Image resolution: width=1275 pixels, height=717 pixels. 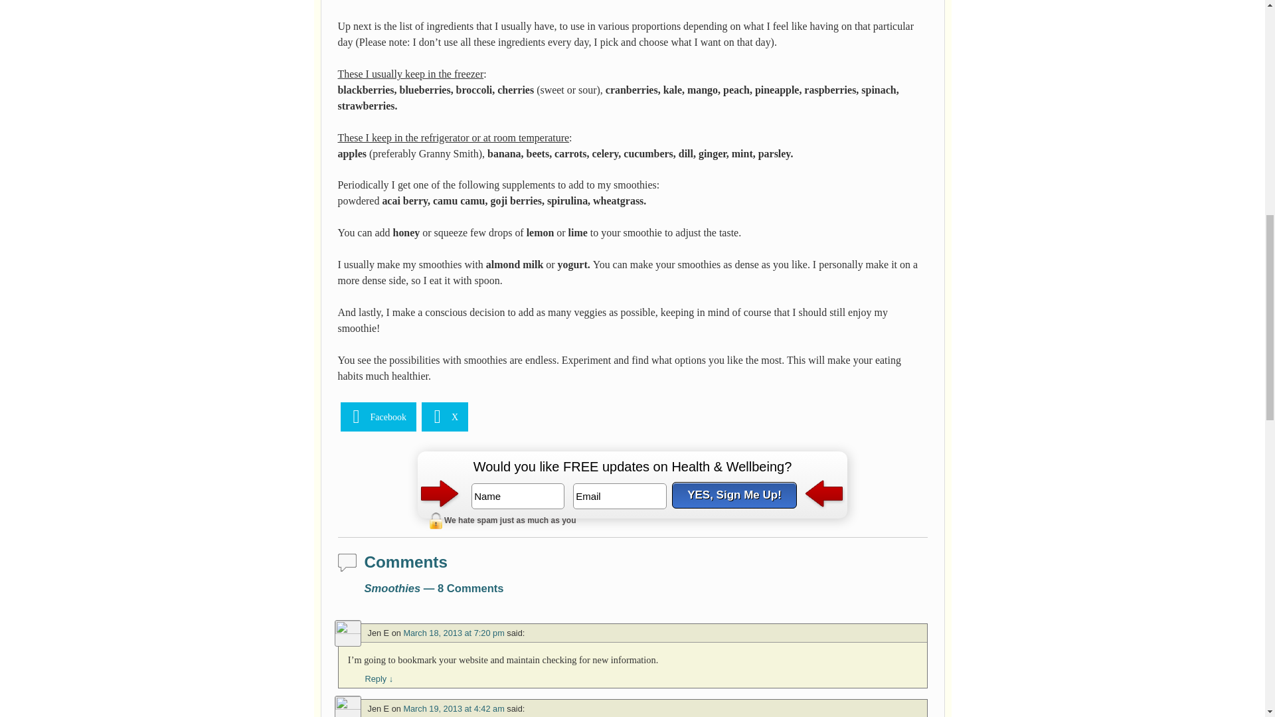 What do you see at coordinates (453, 708) in the screenshot?
I see `March 19, 2013 at 4:42 am` at bounding box center [453, 708].